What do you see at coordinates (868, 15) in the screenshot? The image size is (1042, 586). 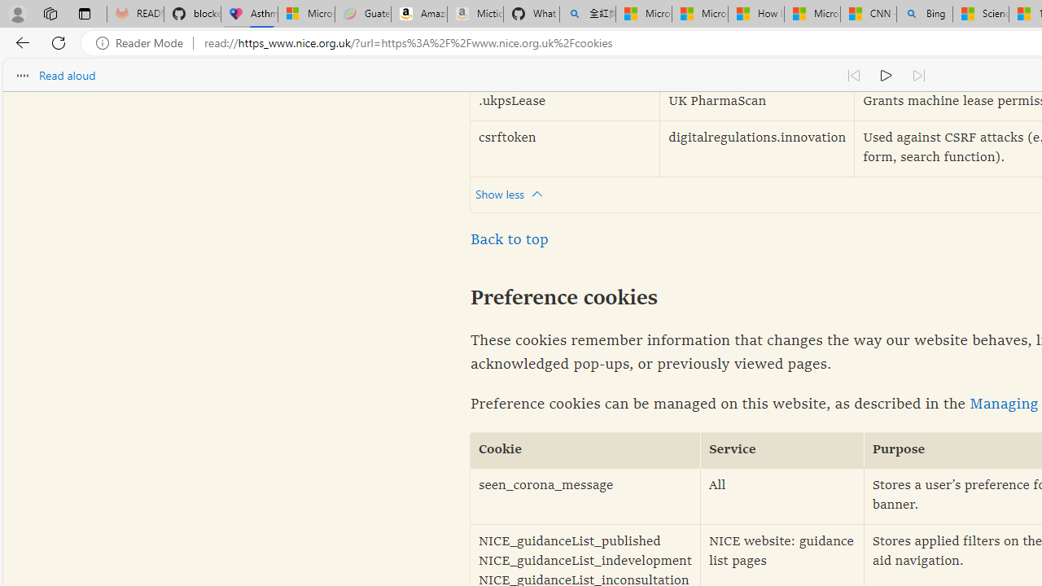 I see `CNN - MSN` at bounding box center [868, 15].